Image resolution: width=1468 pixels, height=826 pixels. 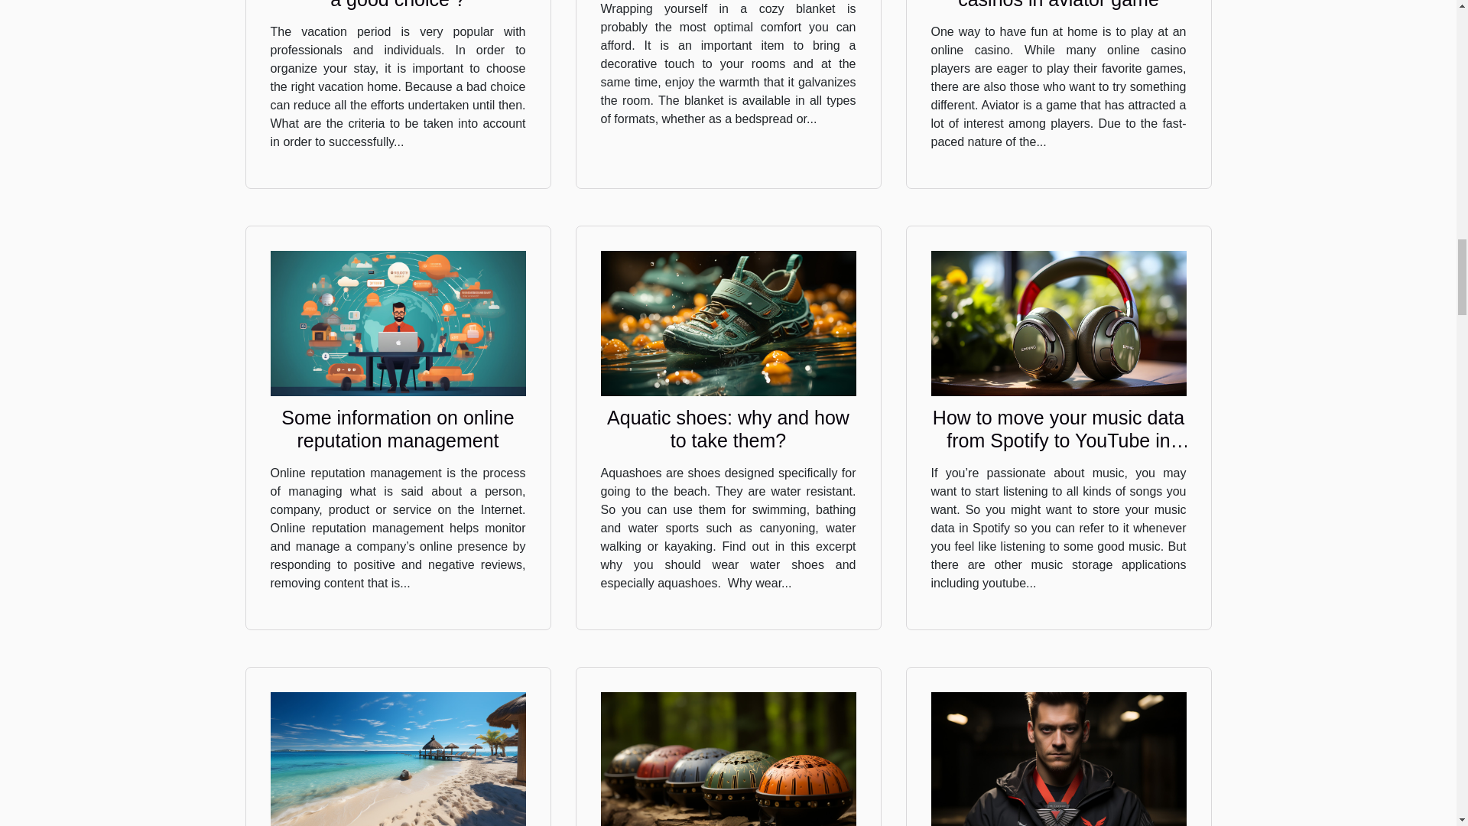 What do you see at coordinates (398, 428) in the screenshot?
I see `Some information on online reputation management` at bounding box center [398, 428].